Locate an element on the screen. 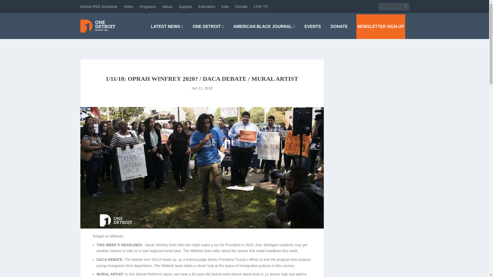  Search for: is located at coordinates (393, 6).